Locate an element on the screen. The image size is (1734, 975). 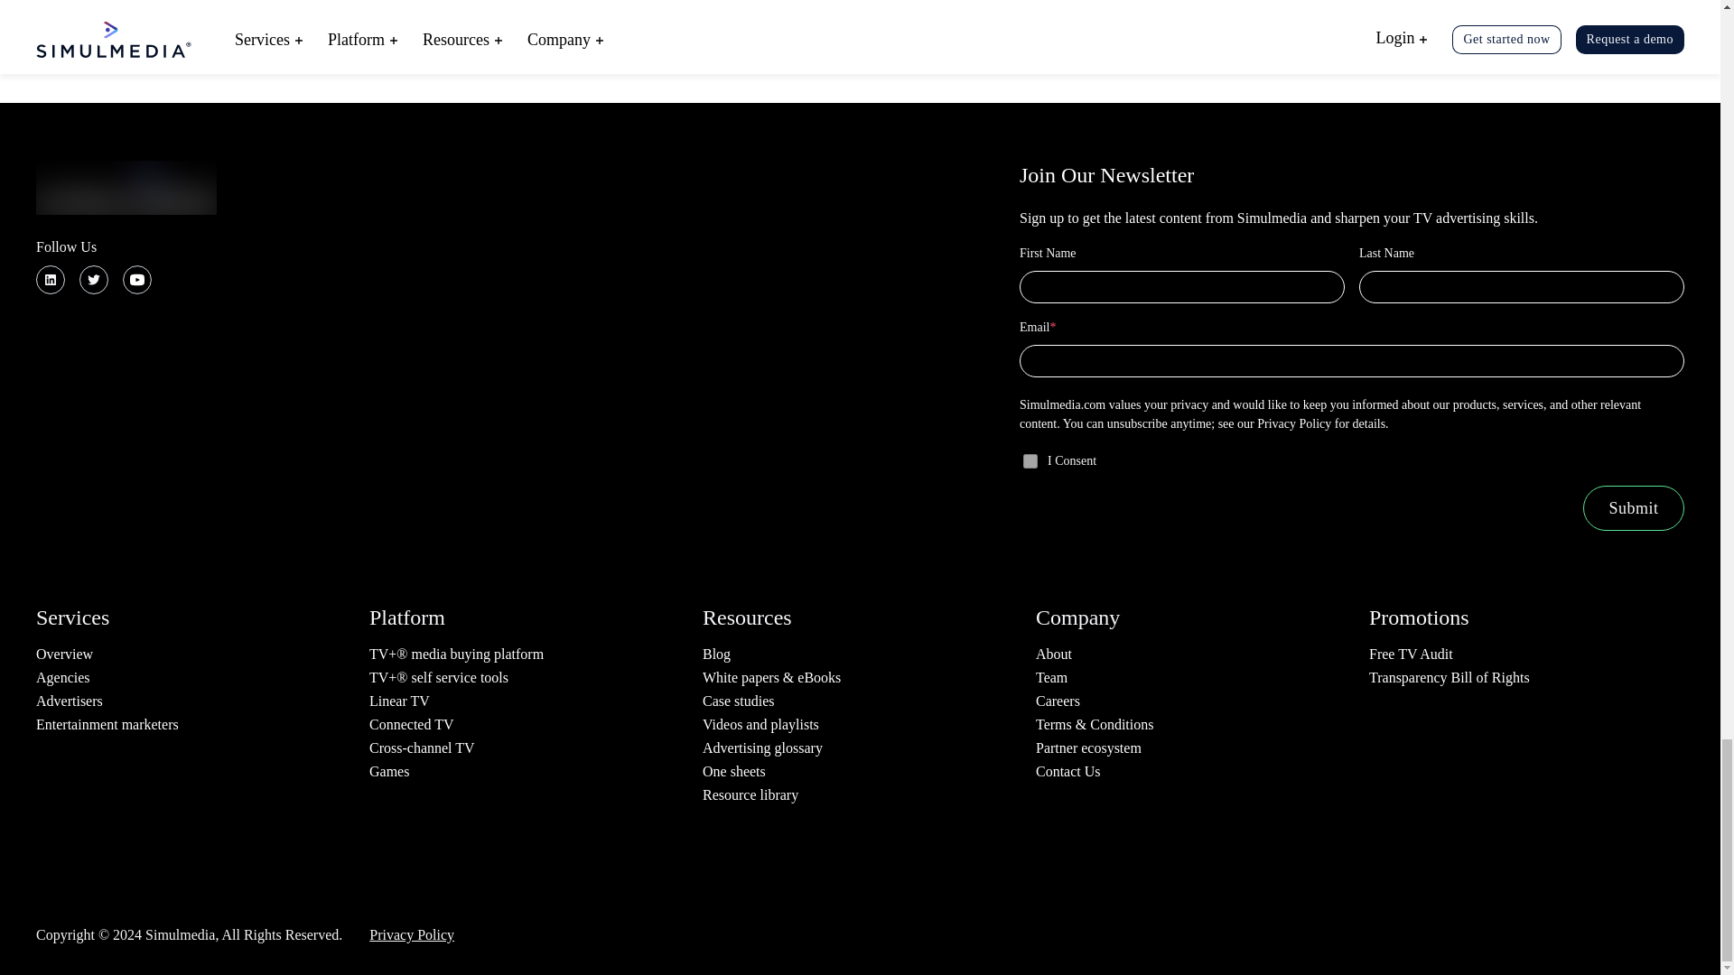
Submit is located at coordinates (1633, 507).